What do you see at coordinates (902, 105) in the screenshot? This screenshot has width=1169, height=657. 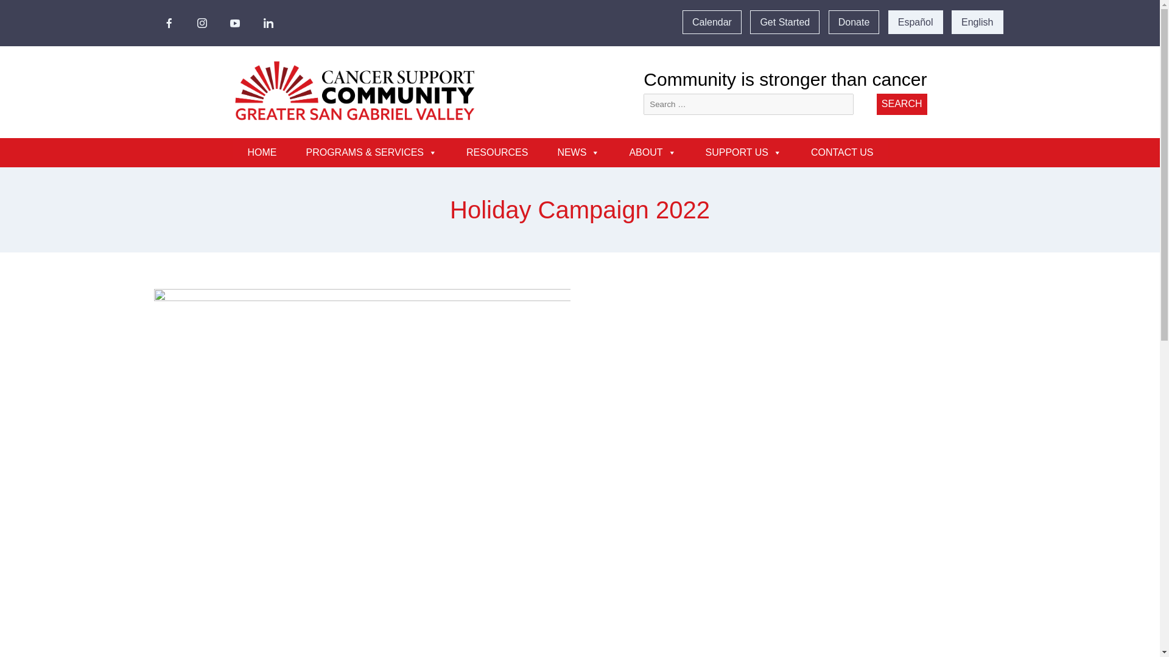 I see `Search` at bounding box center [902, 105].